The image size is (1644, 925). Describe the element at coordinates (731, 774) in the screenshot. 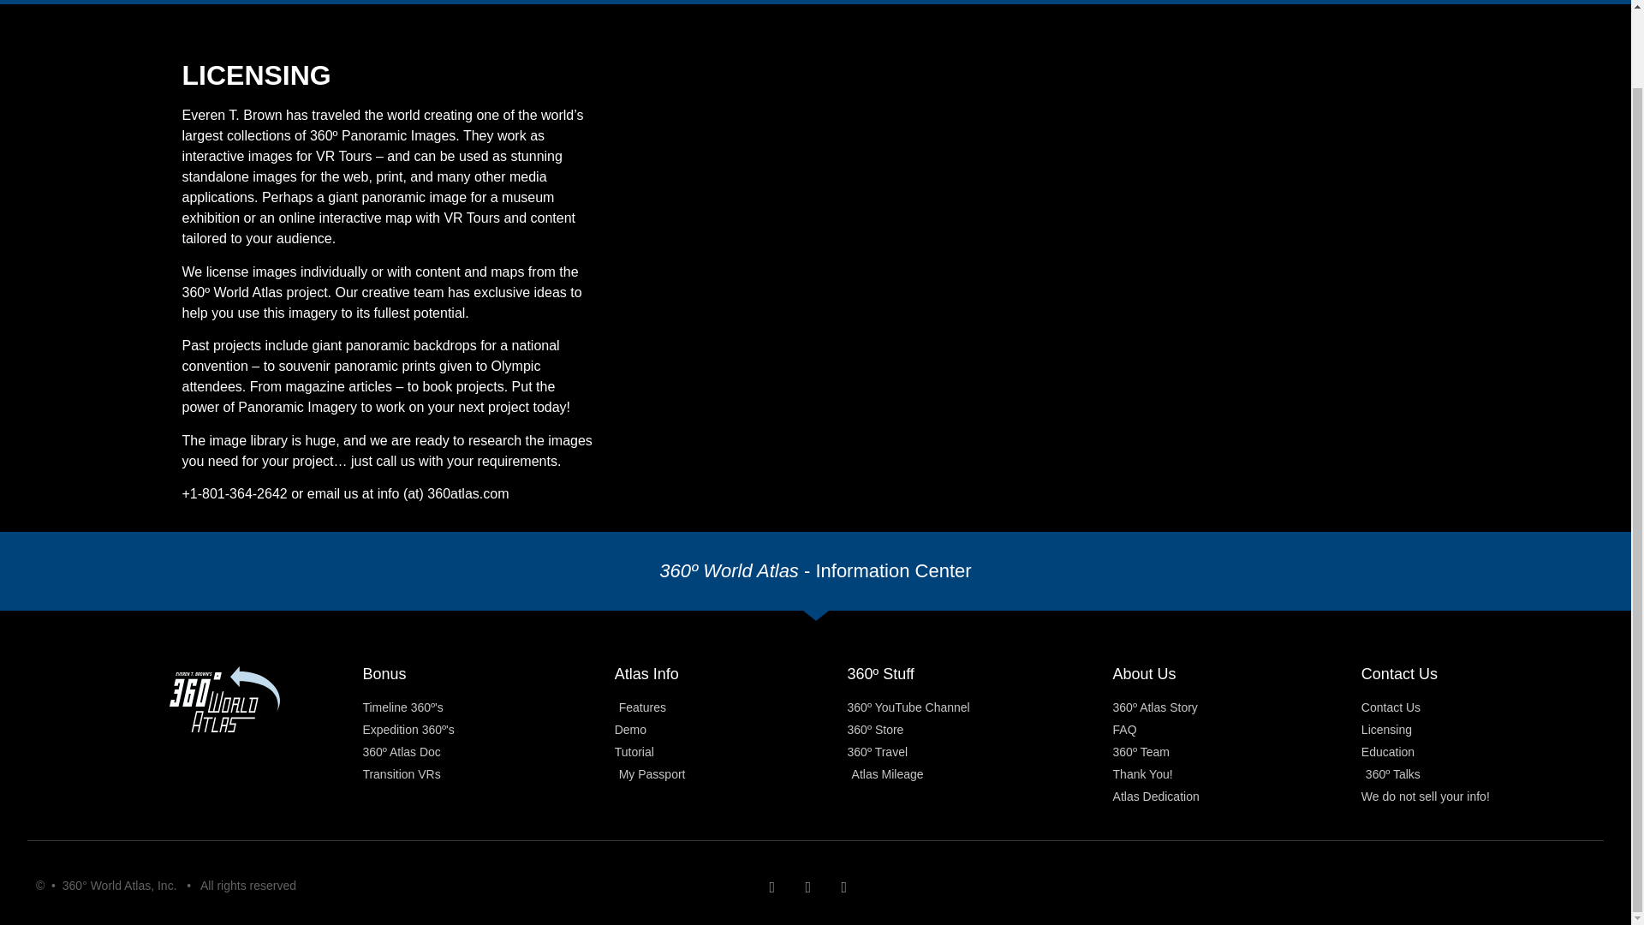

I see `My Passport` at that location.